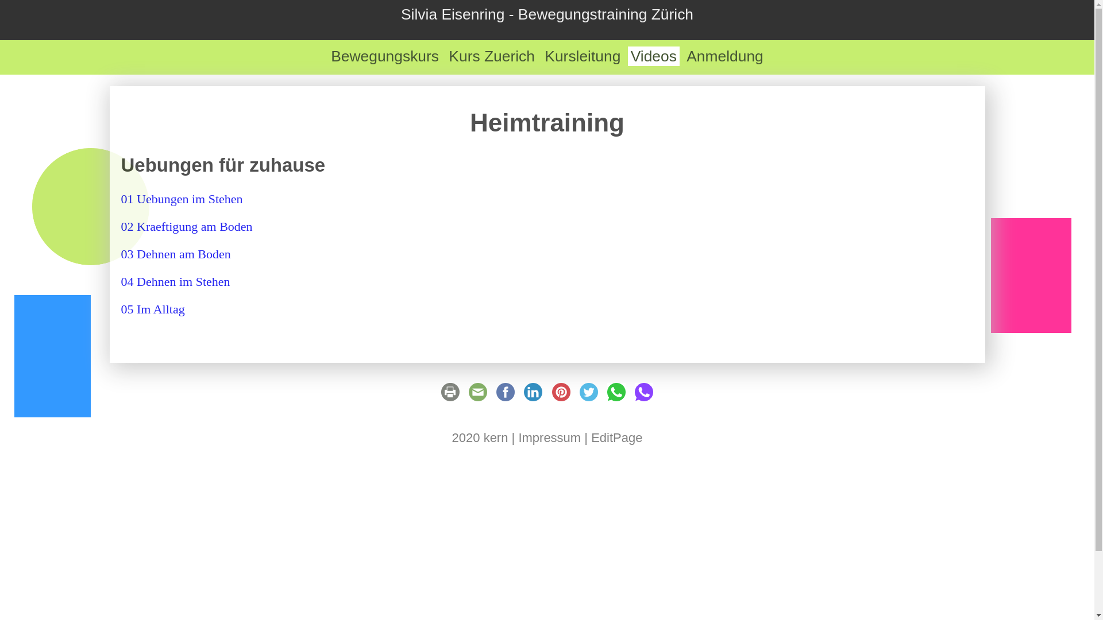 The height and width of the screenshot is (620, 1103). Describe the element at coordinates (533, 397) in the screenshot. I see `LinkedIn` at that location.